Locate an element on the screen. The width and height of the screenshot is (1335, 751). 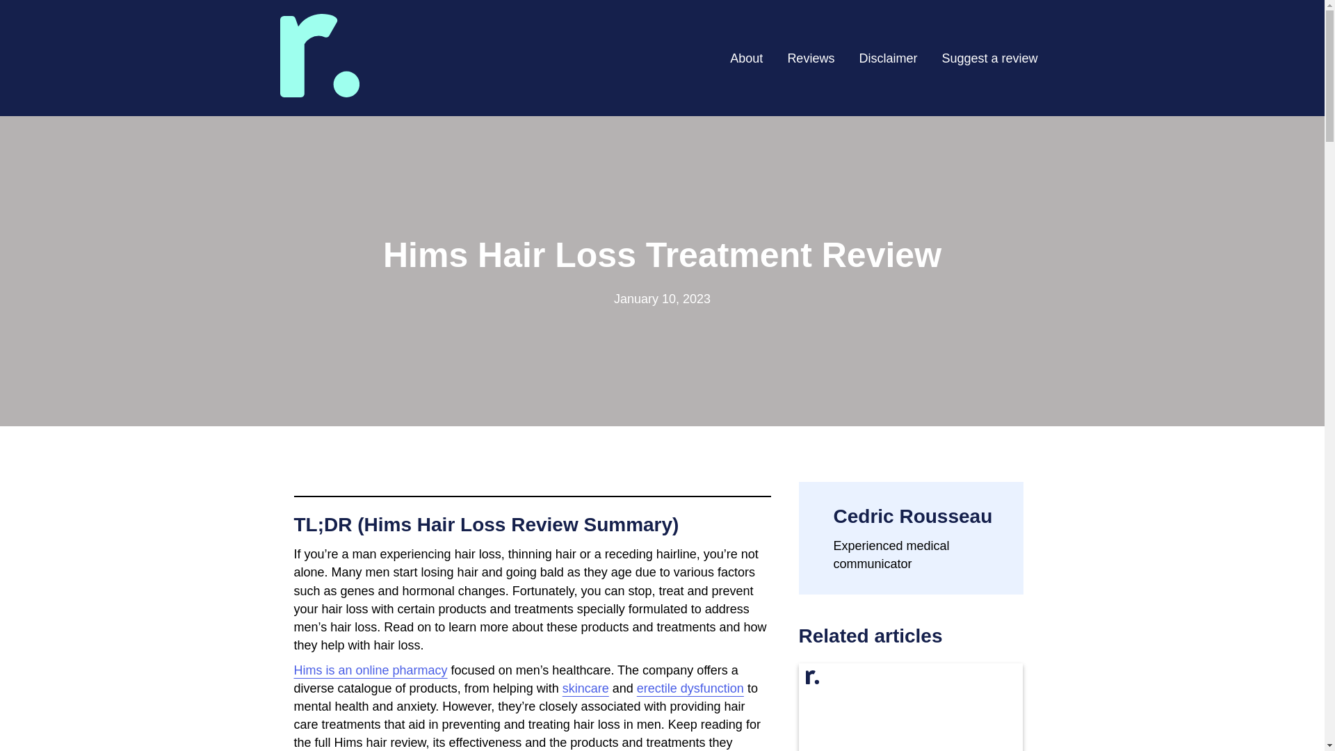
Healthcare reviews logo is located at coordinates (318, 56).